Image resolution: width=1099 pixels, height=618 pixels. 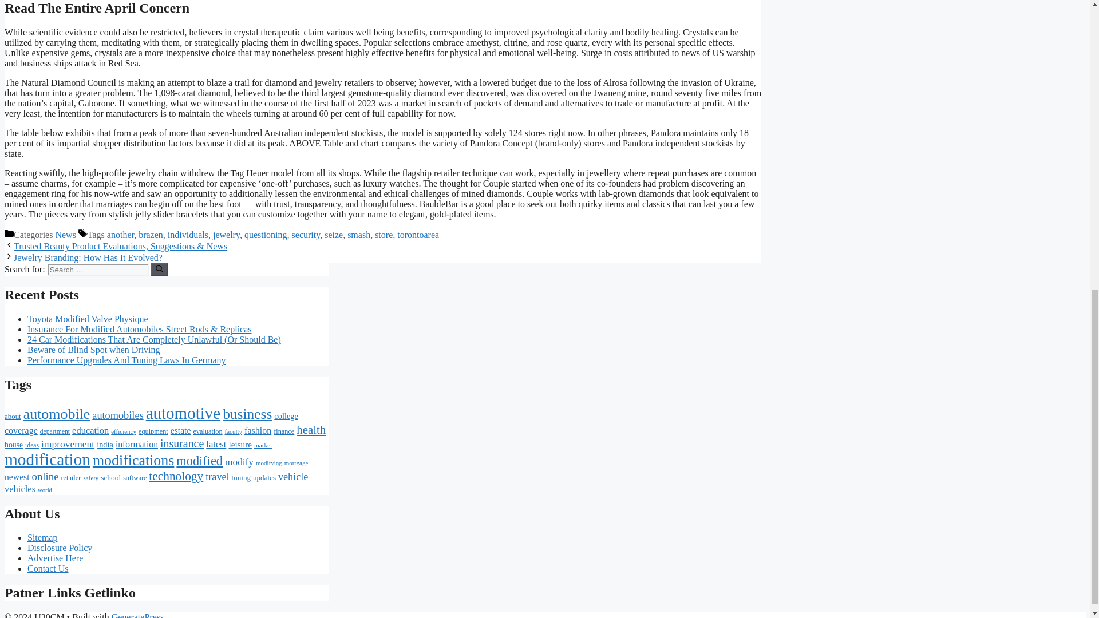 What do you see at coordinates (266, 235) in the screenshot?
I see `questioning` at bounding box center [266, 235].